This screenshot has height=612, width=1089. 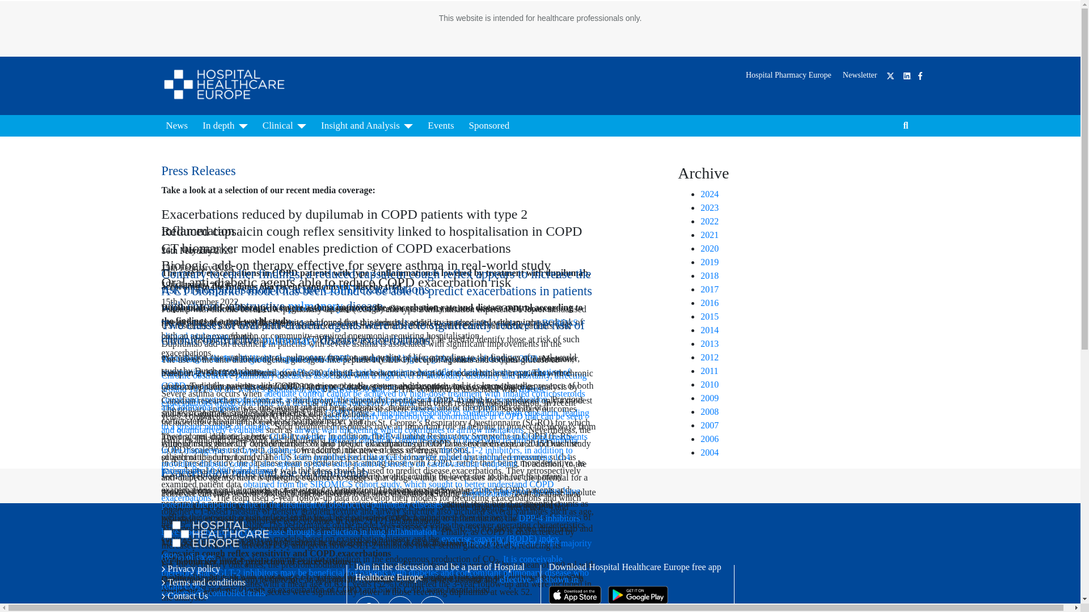 I want to click on Events, so click(x=441, y=126).